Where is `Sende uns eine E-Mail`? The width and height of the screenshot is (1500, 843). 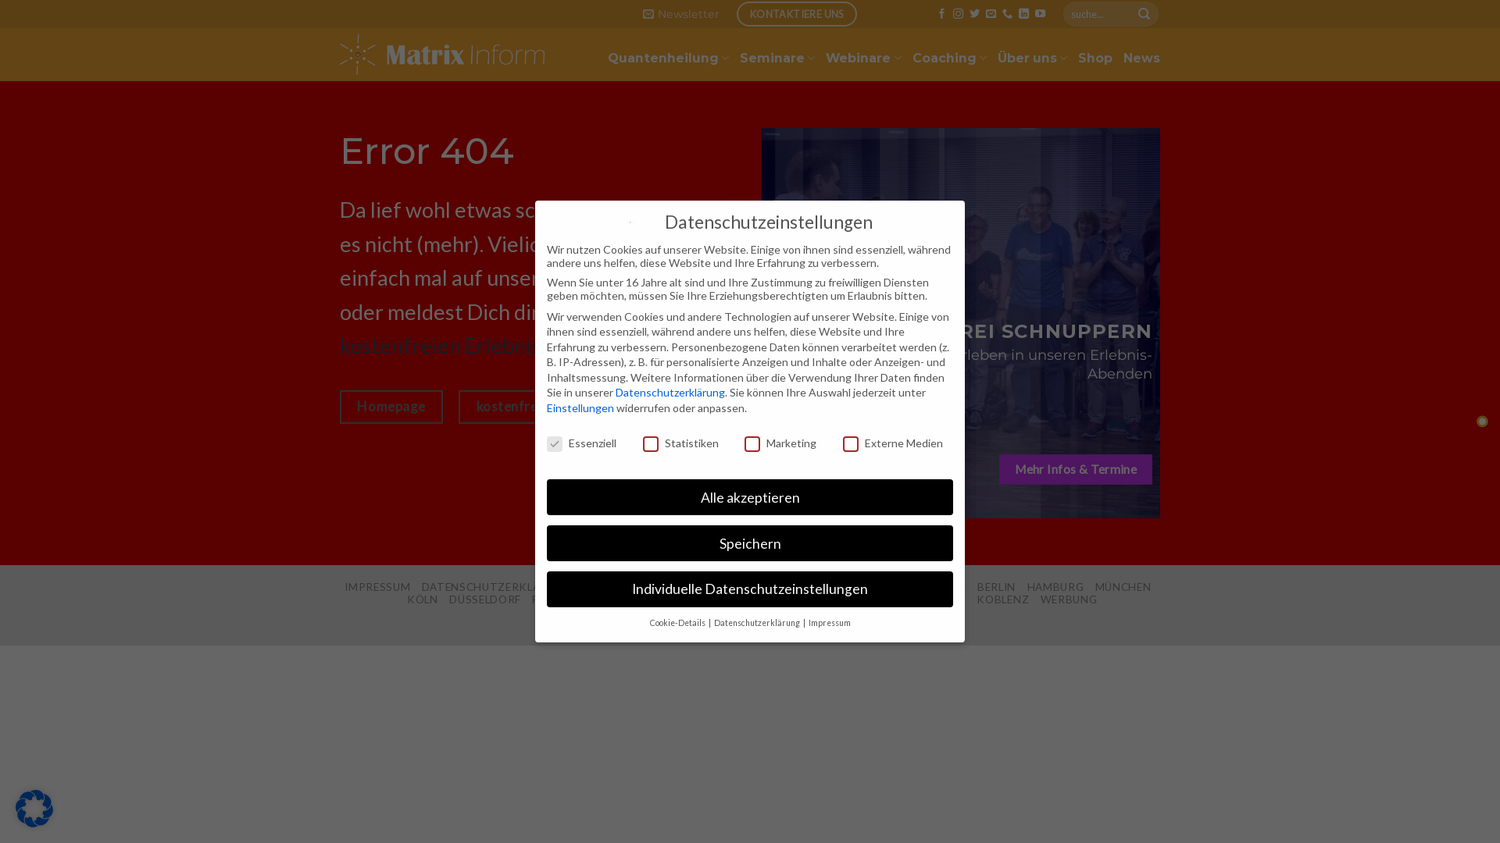 Sende uns eine E-Mail is located at coordinates (991, 14).